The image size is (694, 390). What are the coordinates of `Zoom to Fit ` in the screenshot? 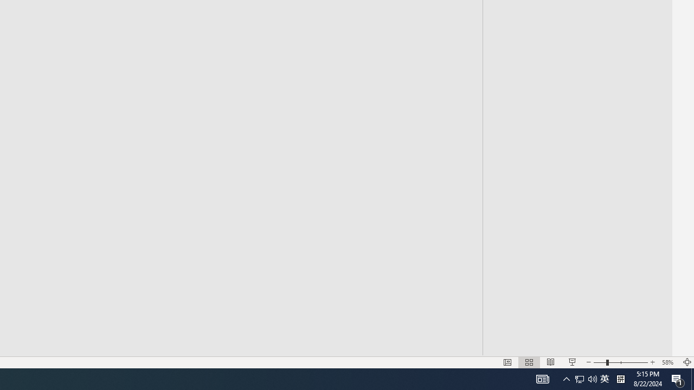 It's located at (687, 362).